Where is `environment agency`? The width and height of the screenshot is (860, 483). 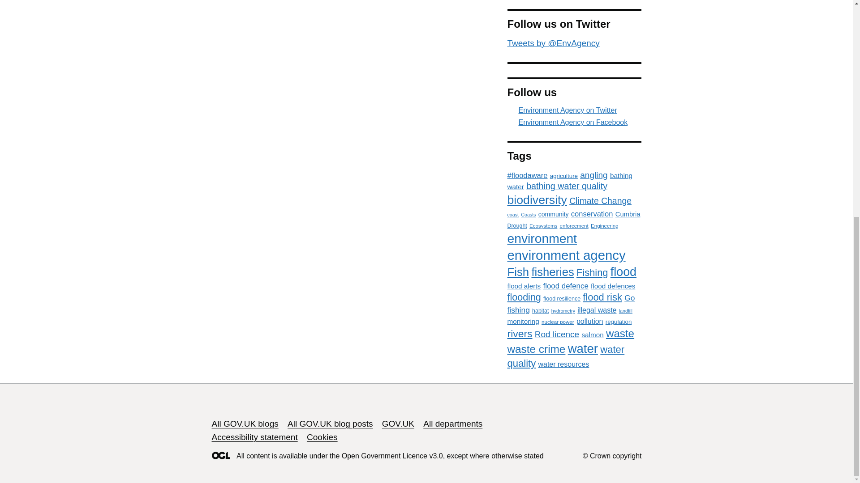 environment agency is located at coordinates (566, 255).